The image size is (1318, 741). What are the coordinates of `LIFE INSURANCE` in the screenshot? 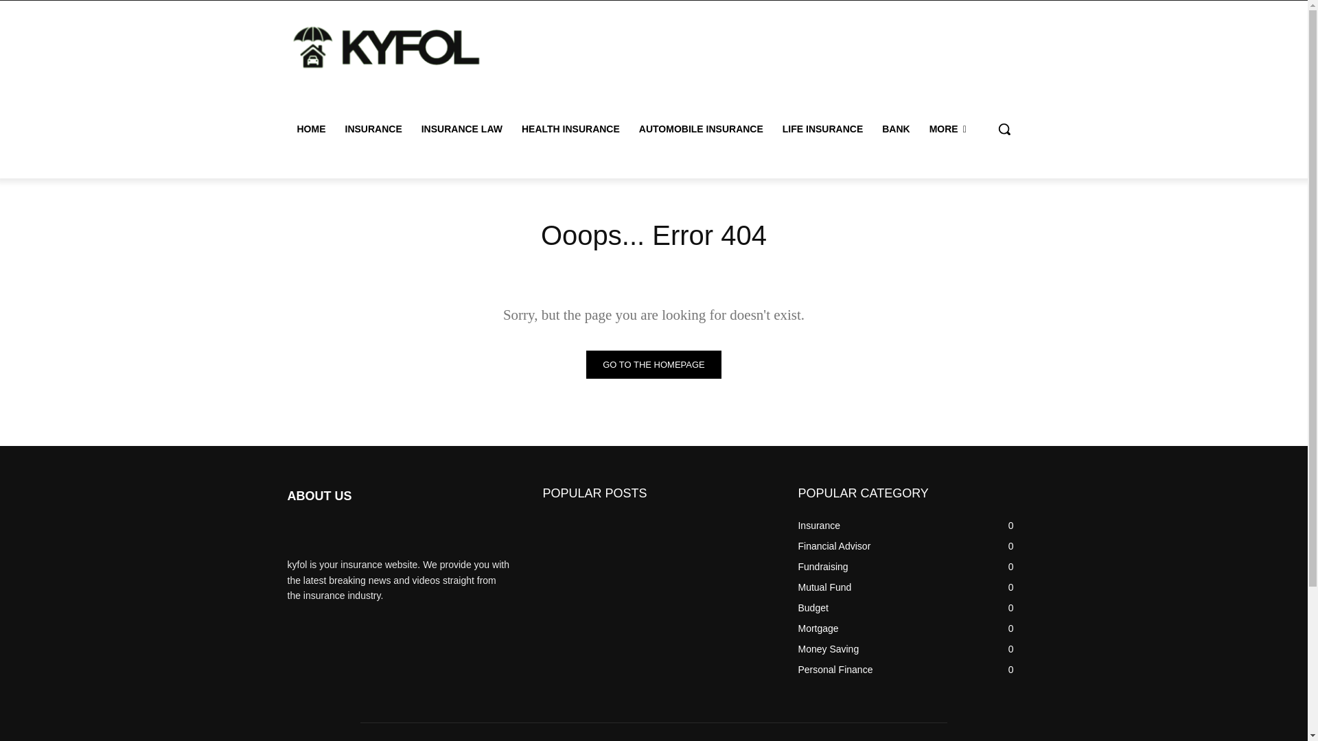 It's located at (822, 129).